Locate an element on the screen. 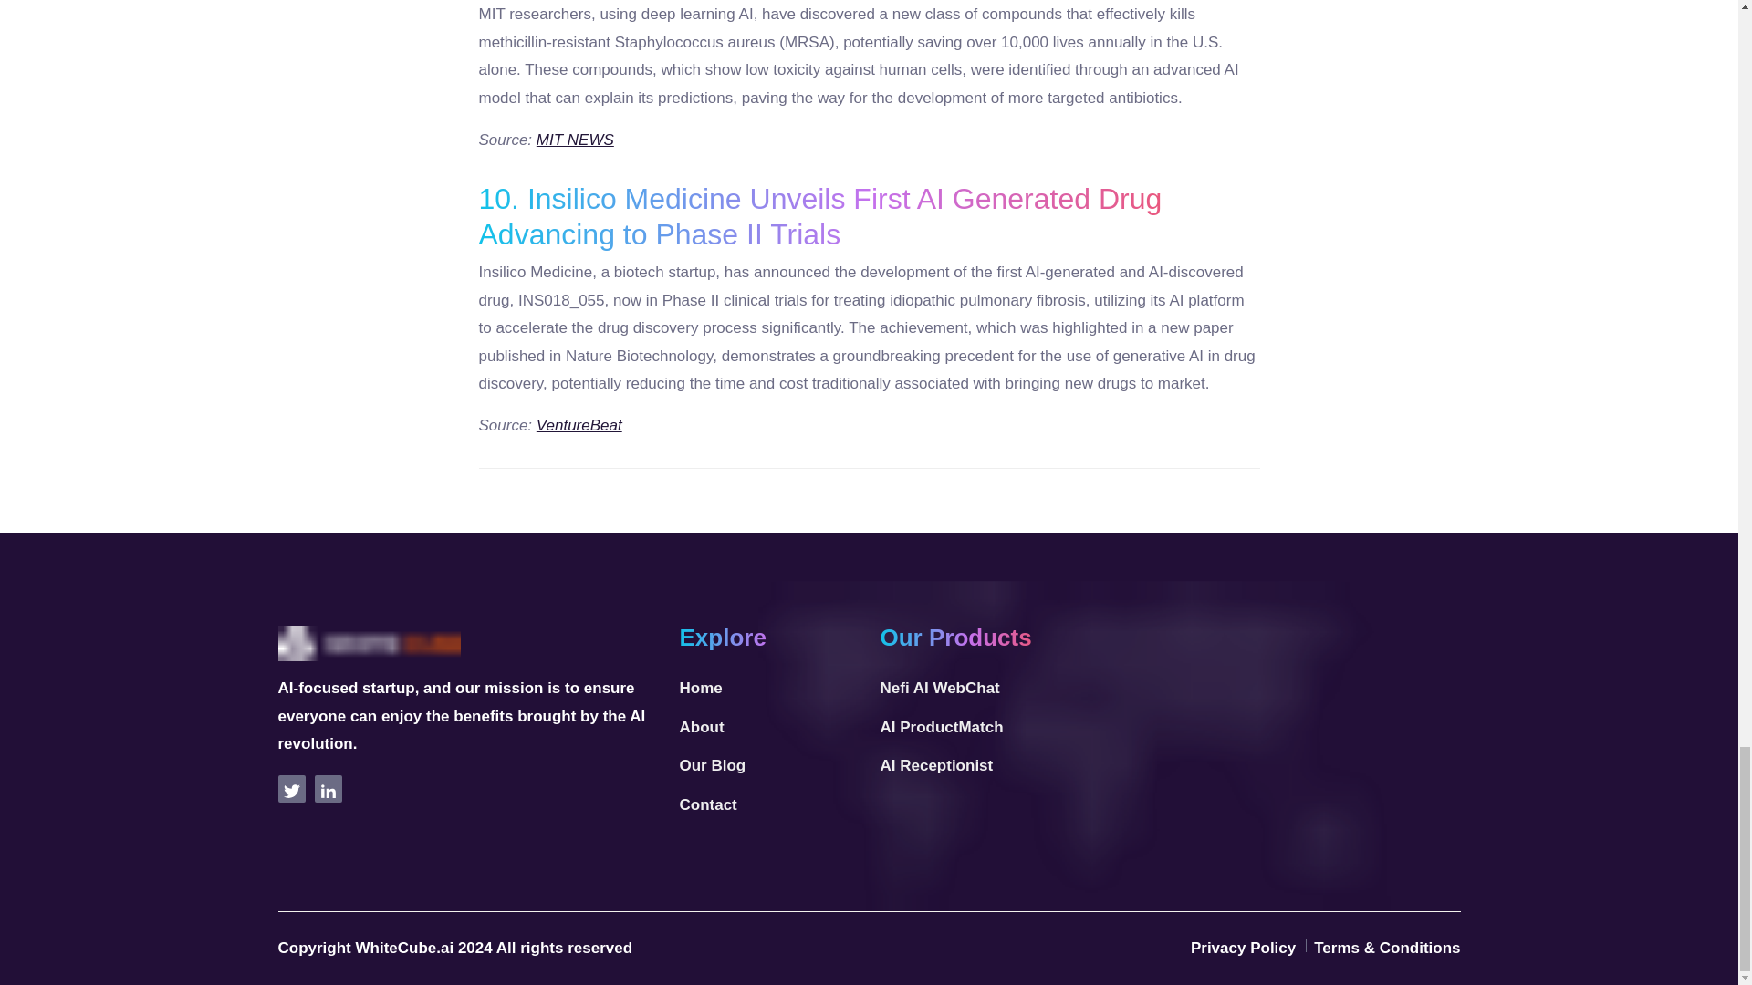 This screenshot has width=1752, height=985. Twitter is located at coordinates (290, 788).